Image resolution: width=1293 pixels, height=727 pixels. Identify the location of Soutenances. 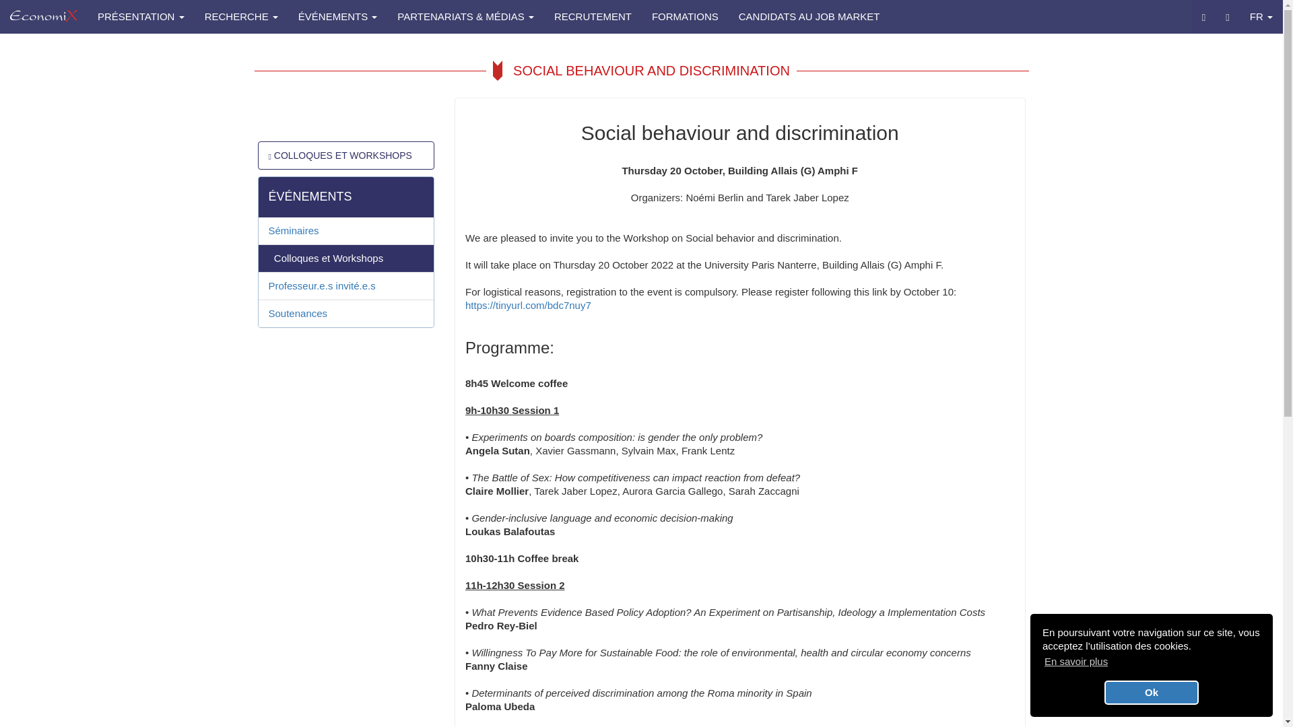
(346, 313).